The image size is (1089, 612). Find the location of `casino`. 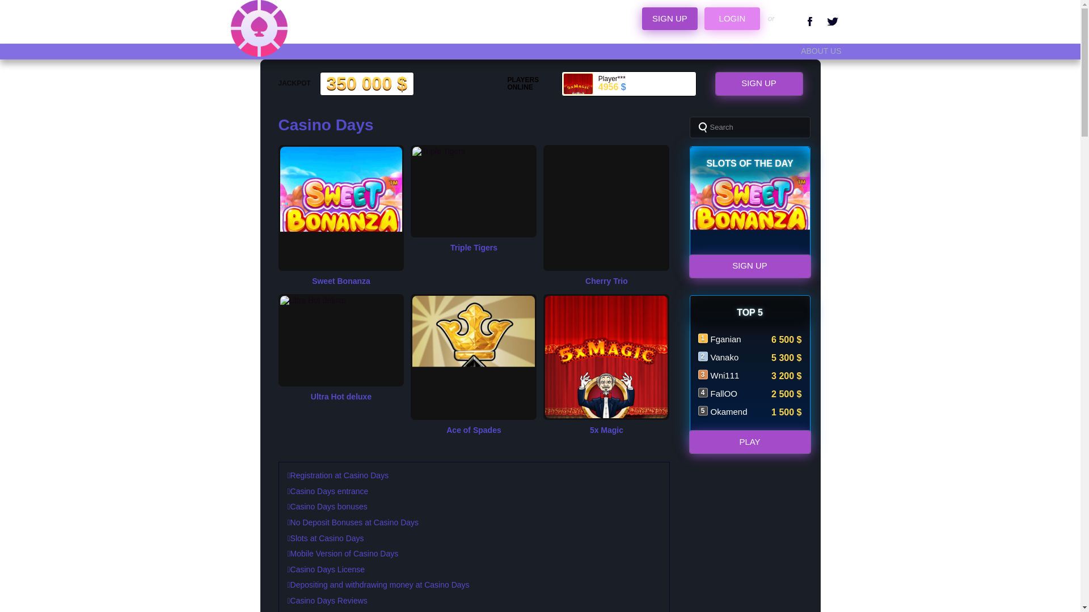

casino is located at coordinates (259, 28).